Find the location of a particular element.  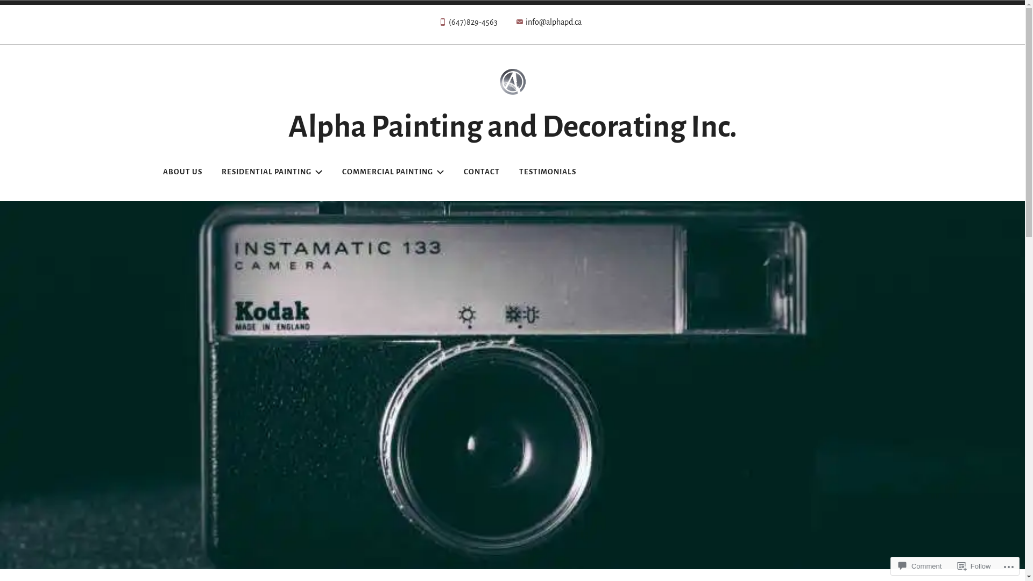

TESTIMONIALS is located at coordinates (548, 172).